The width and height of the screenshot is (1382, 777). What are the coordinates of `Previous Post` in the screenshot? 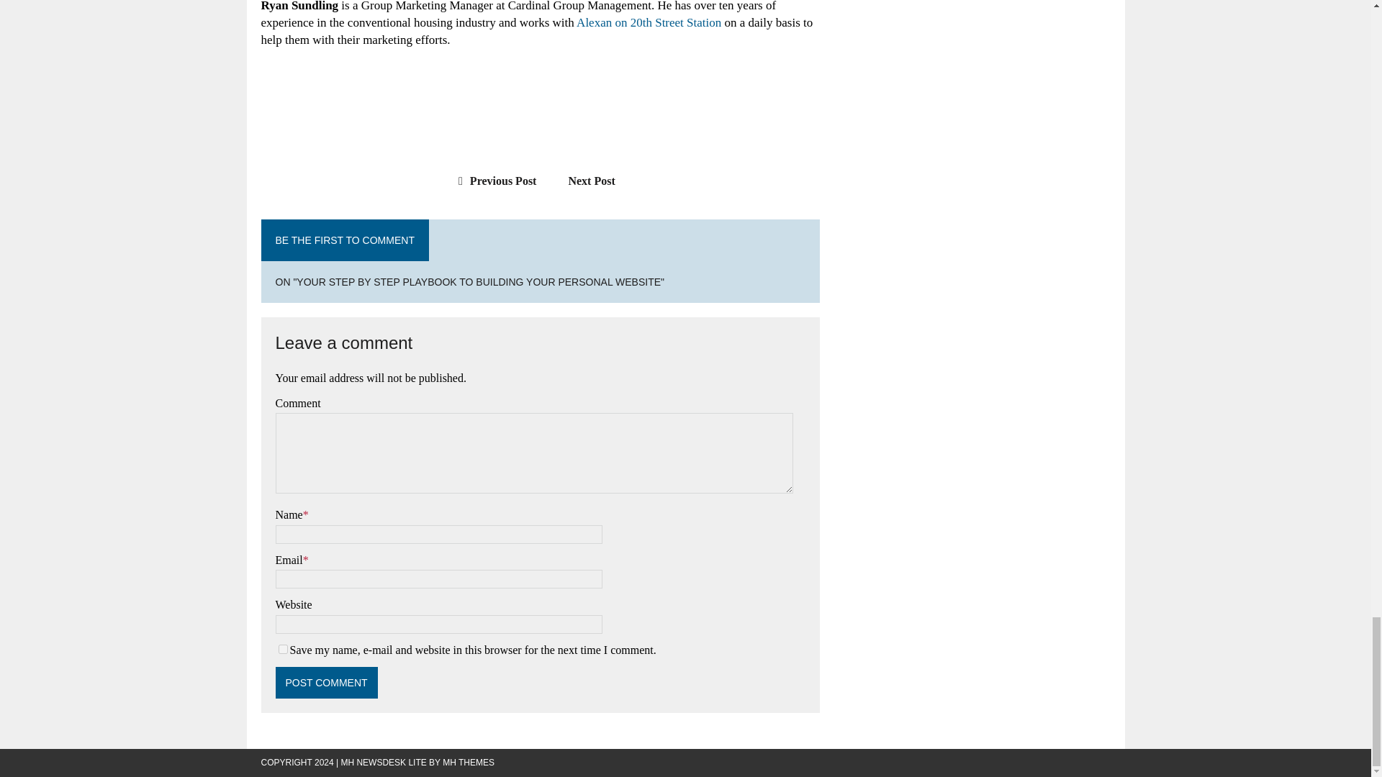 It's located at (494, 181).